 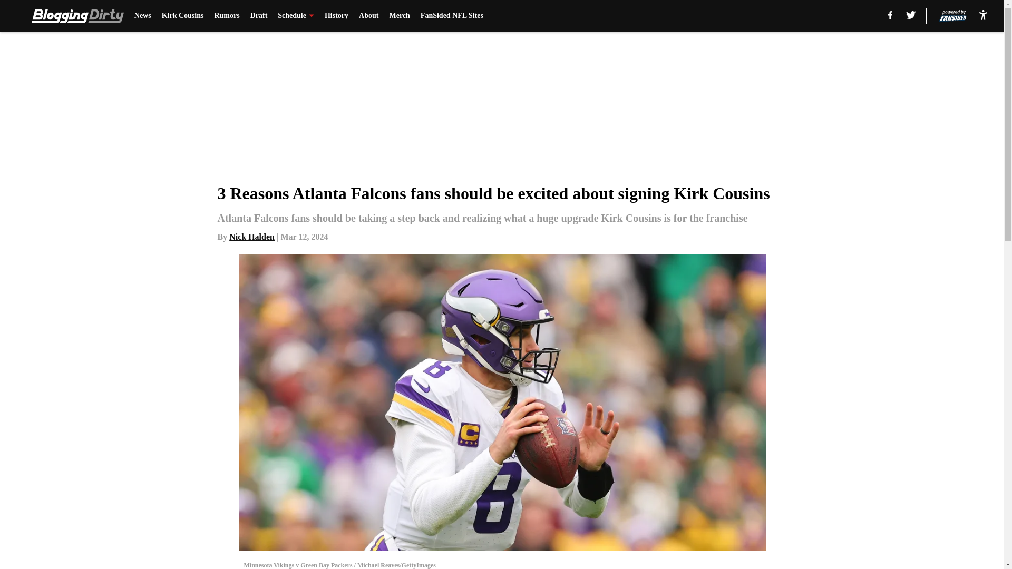 I want to click on Nick Halden, so click(x=252, y=236).